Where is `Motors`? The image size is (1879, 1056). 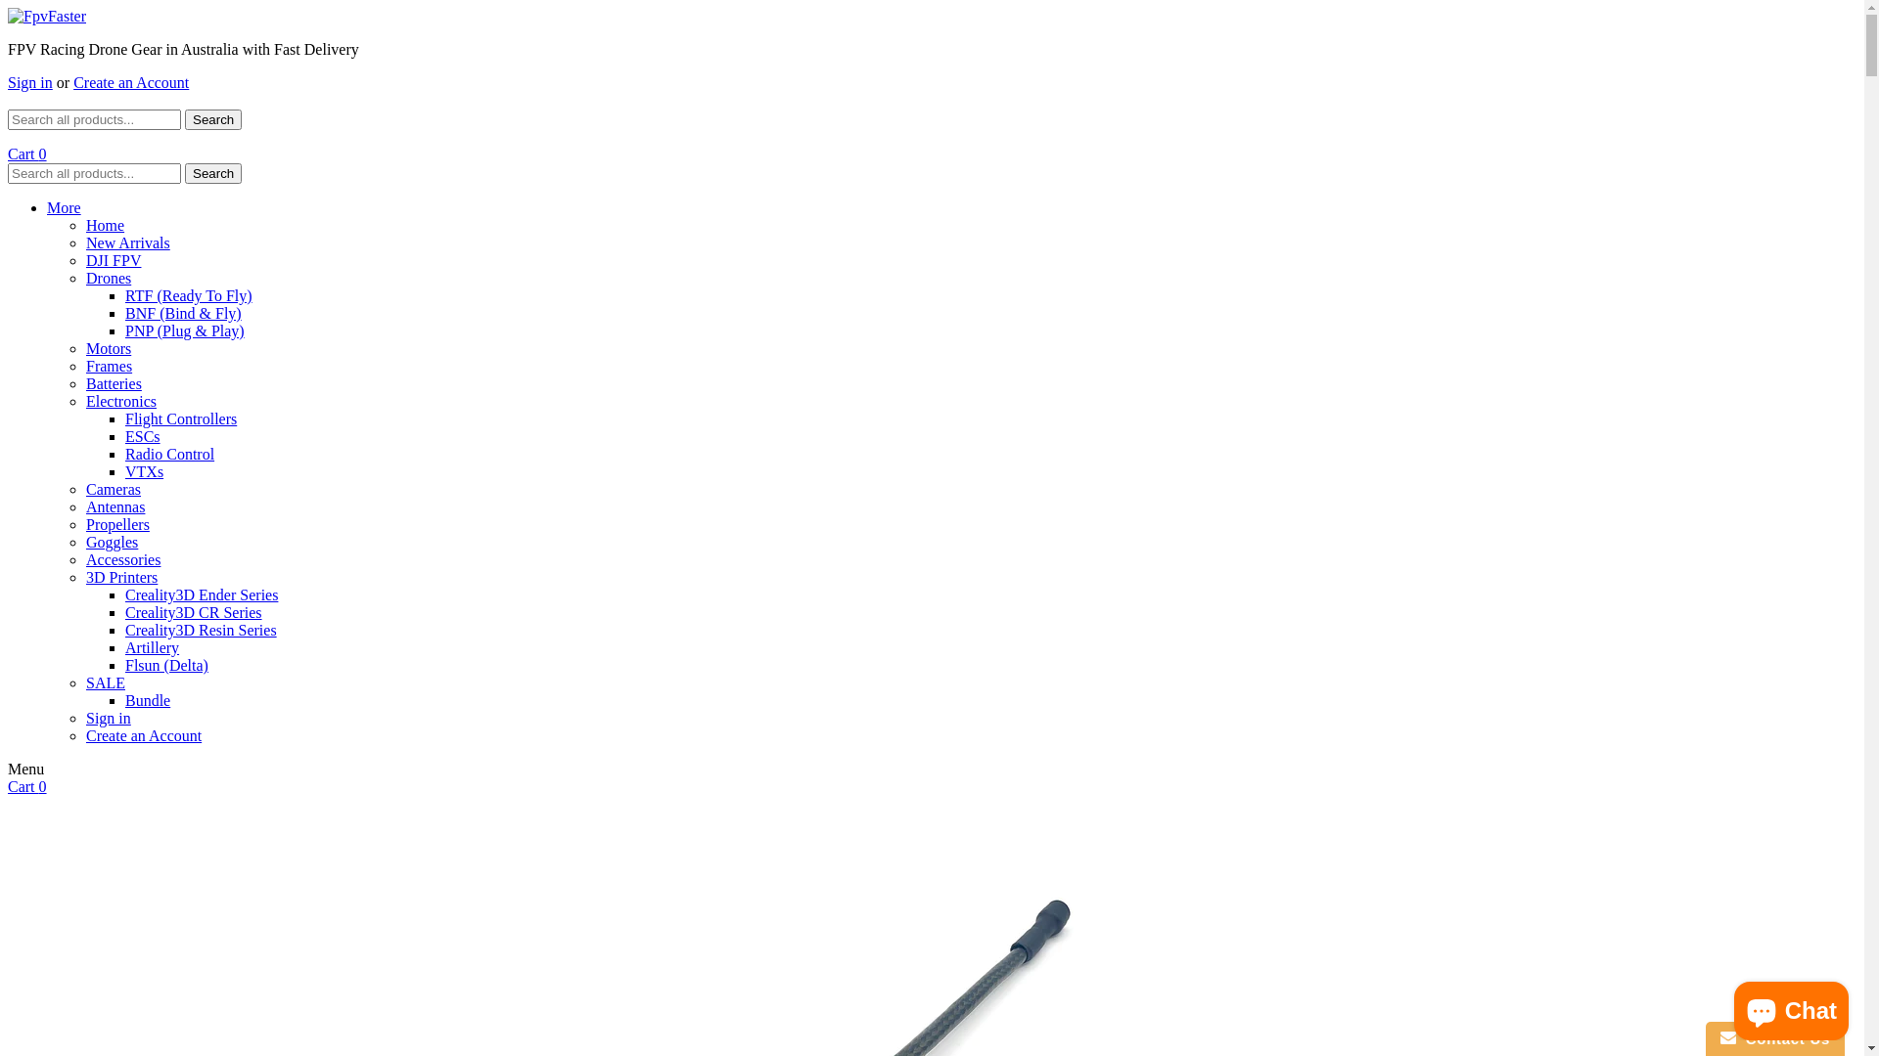 Motors is located at coordinates (109, 348).